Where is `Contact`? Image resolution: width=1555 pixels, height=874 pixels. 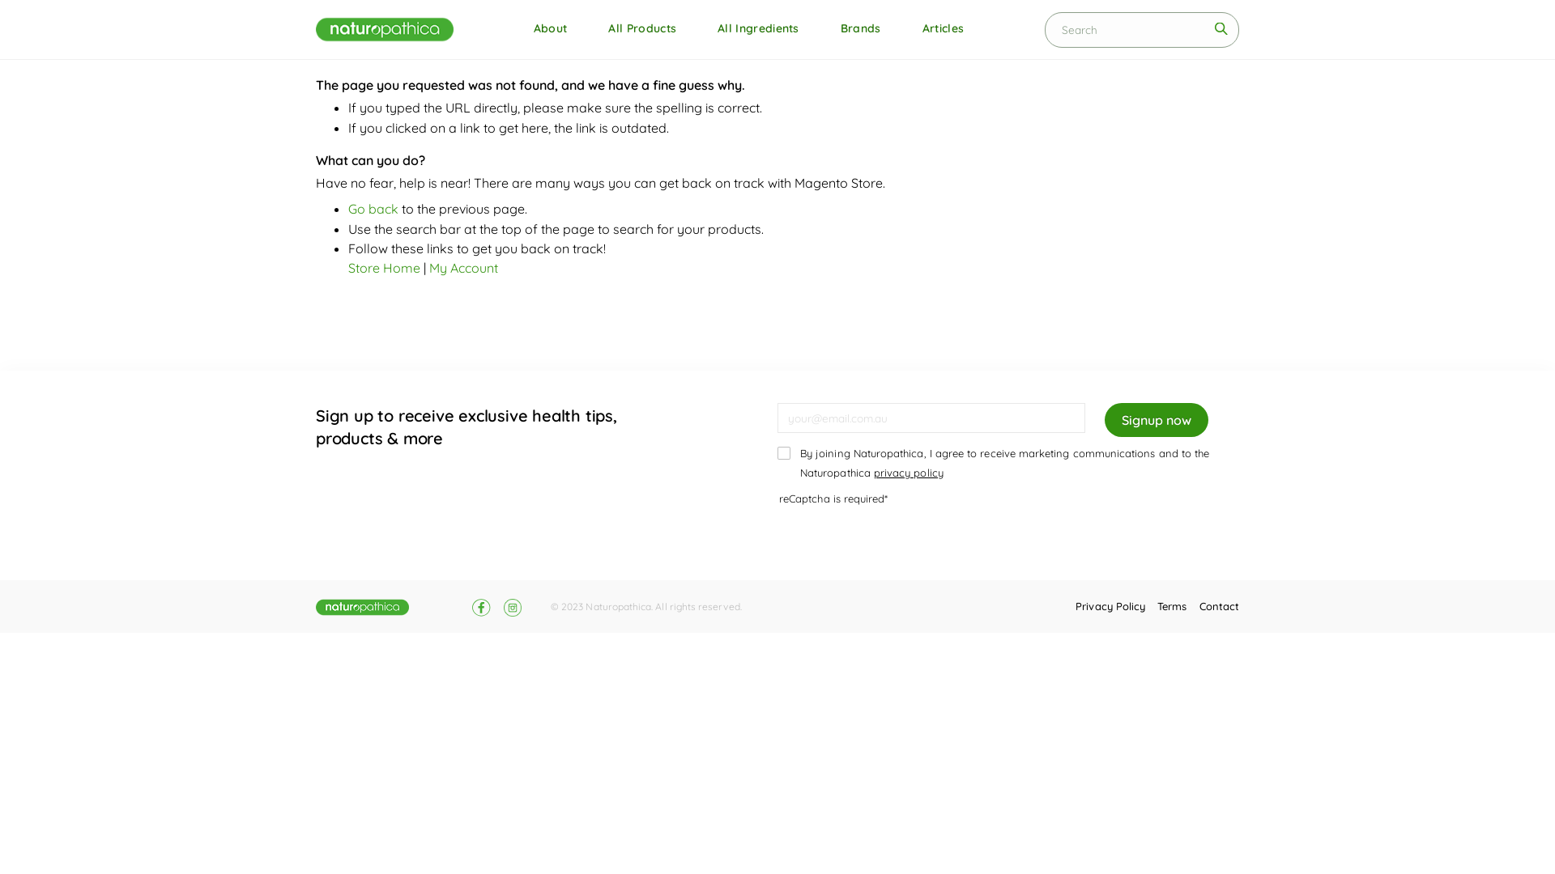
Contact is located at coordinates (1220, 606).